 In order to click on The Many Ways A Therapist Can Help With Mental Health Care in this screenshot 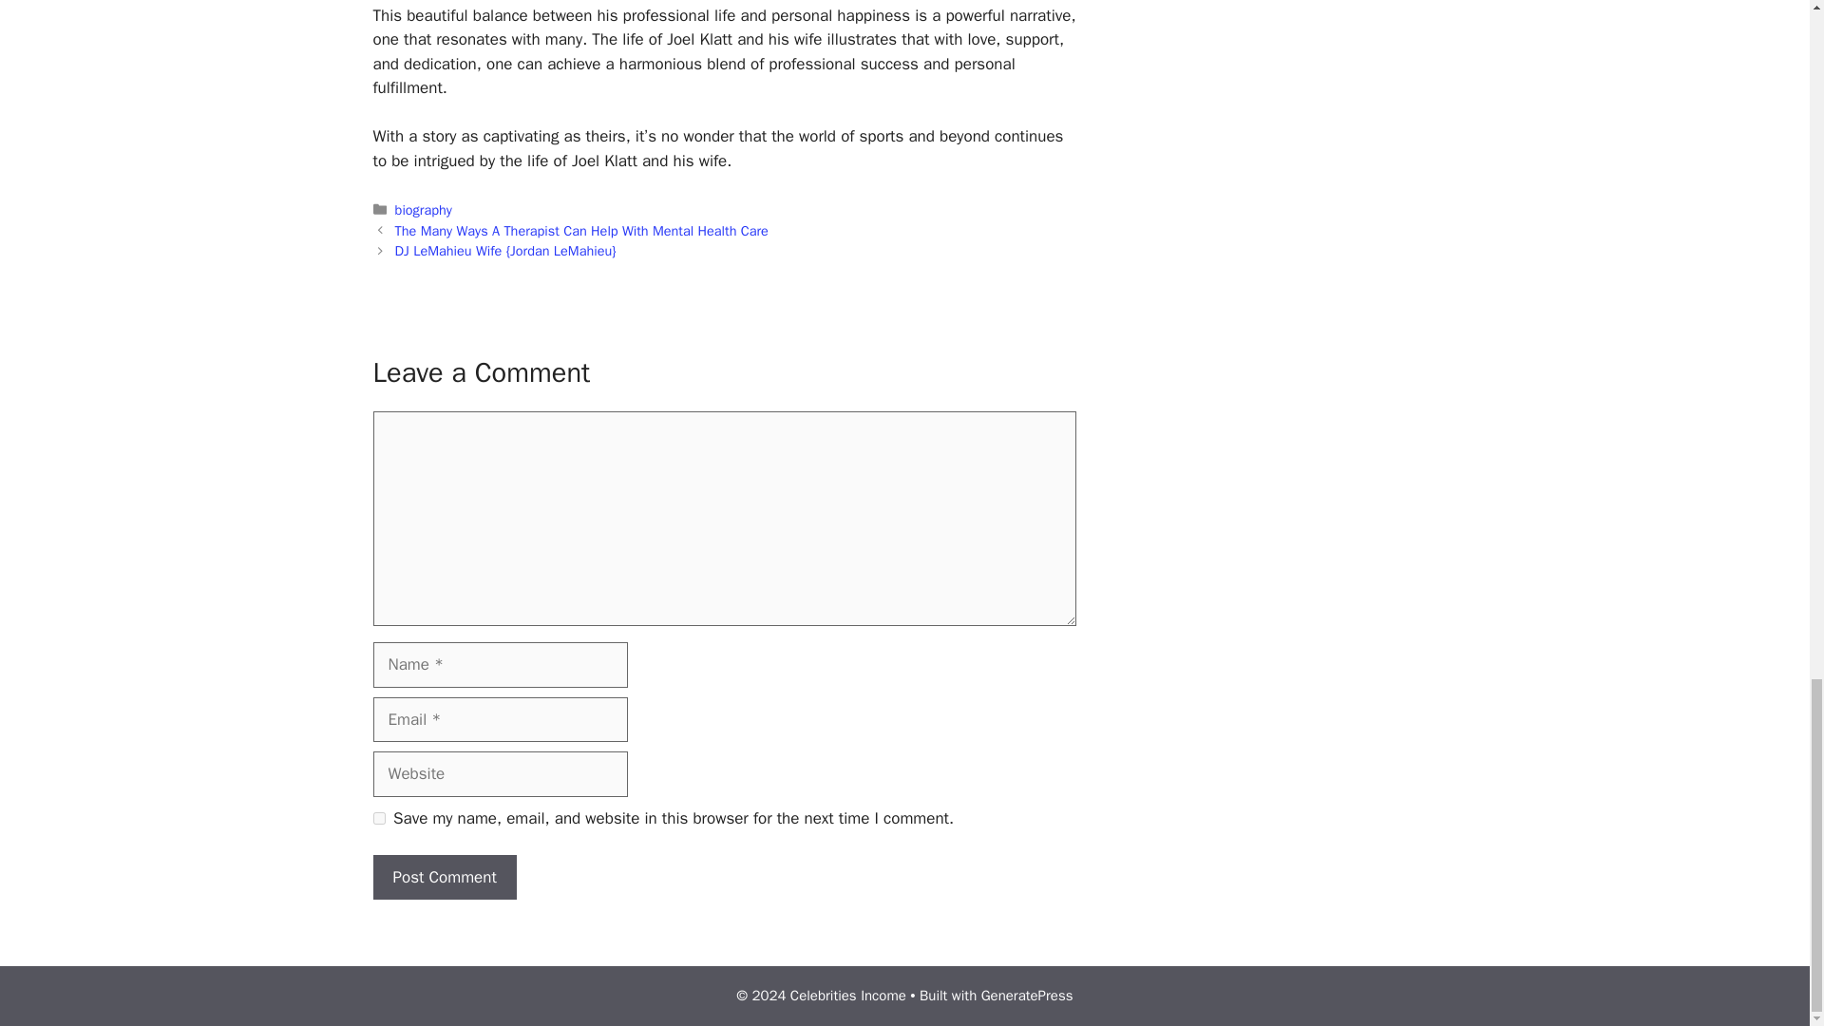, I will do `click(581, 230)`.